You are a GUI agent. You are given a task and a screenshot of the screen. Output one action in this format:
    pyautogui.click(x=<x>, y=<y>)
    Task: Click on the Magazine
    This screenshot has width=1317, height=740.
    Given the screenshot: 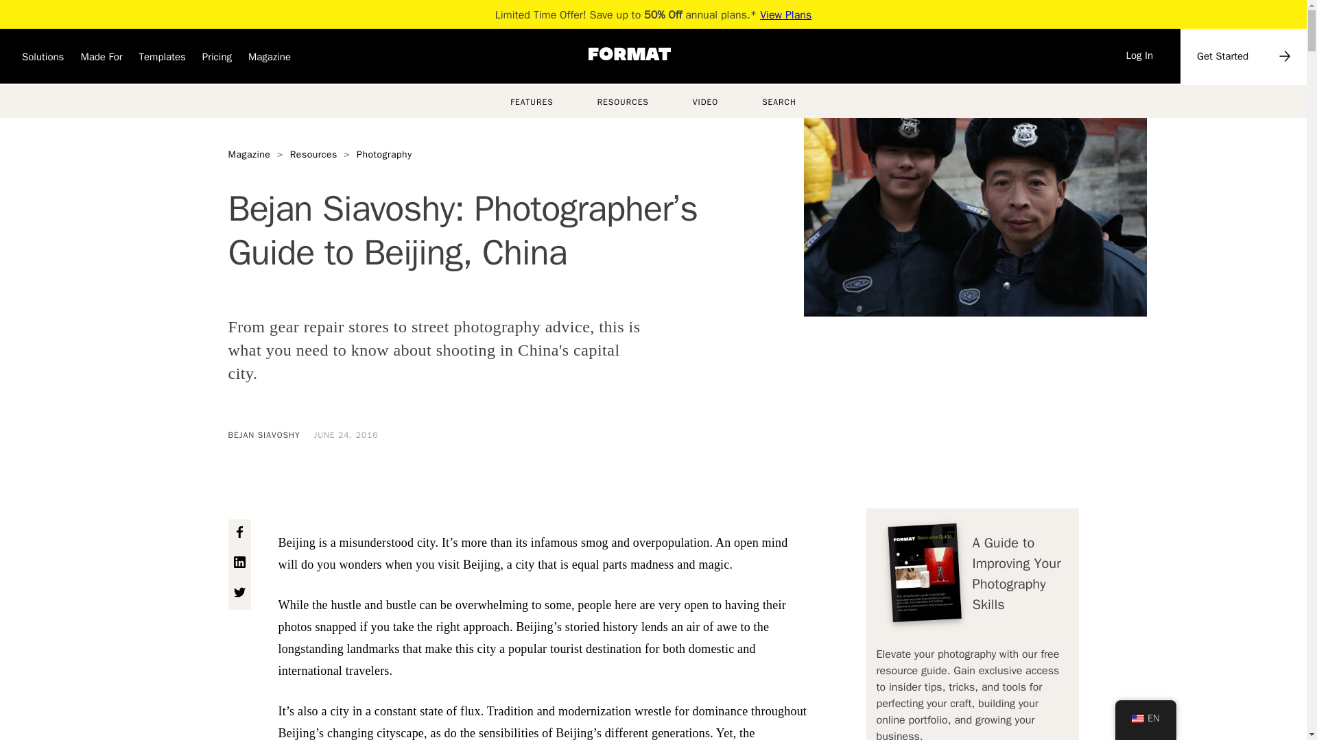 What is the action you would take?
    pyautogui.click(x=270, y=60)
    